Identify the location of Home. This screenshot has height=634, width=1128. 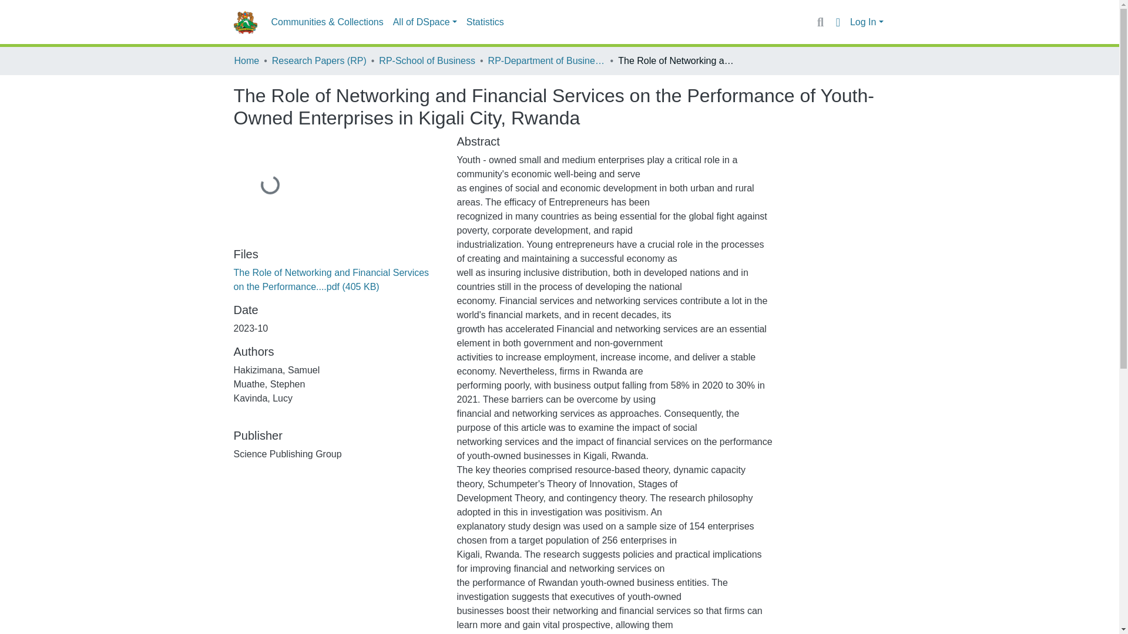
(246, 60).